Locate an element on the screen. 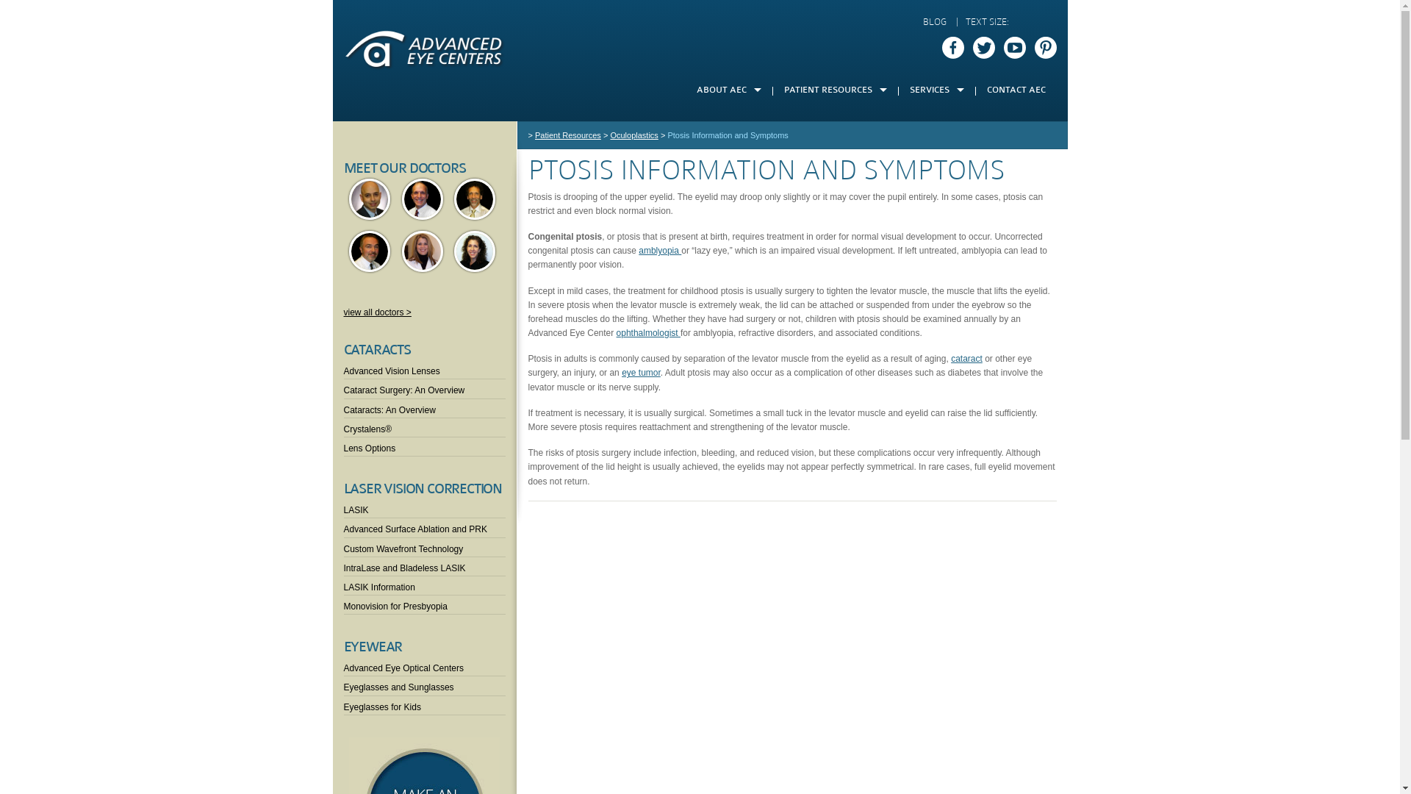 This screenshot has height=794, width=1411. Lori Michaud, O.D. is located at coordinates (423, 251).